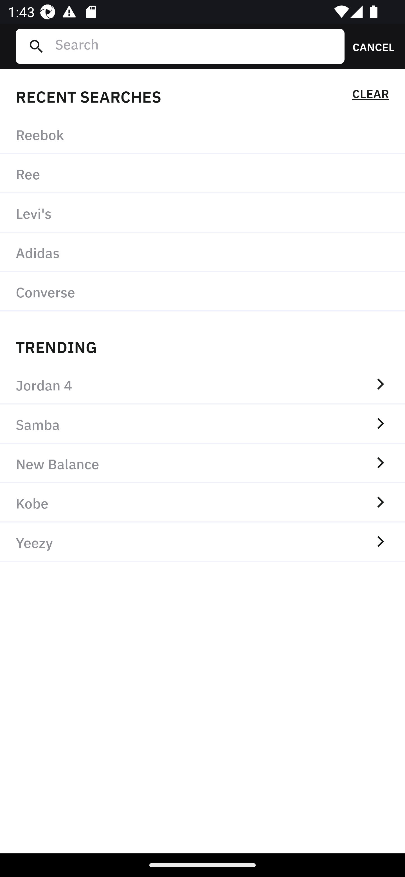 The width and height of the screenshot is (405, 877). I want to click on Adidas, so click(202, 252).